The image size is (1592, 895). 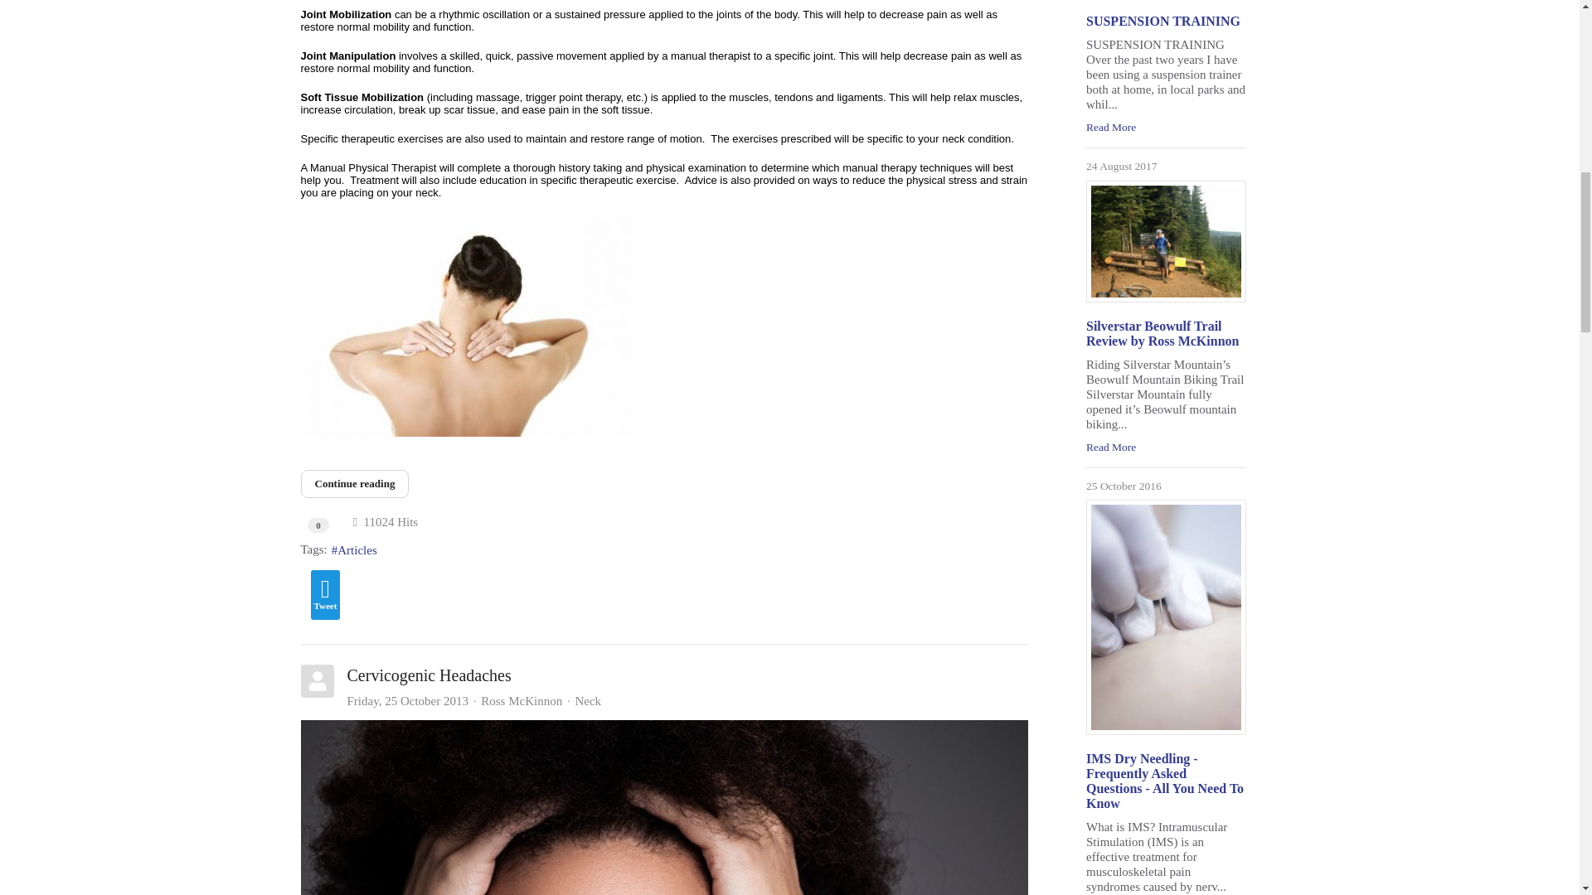 I want to click on Ross McKinnon, so click(x=521, y=701).